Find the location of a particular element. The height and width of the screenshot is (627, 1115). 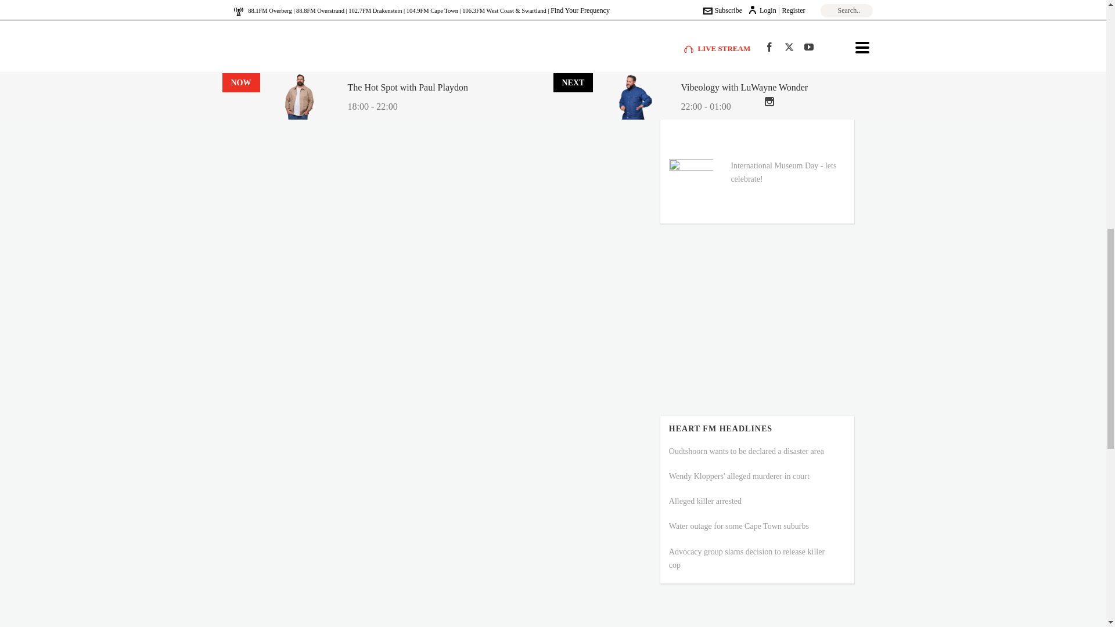

tempimagepvzsmt is located at coordinates (691, 52).